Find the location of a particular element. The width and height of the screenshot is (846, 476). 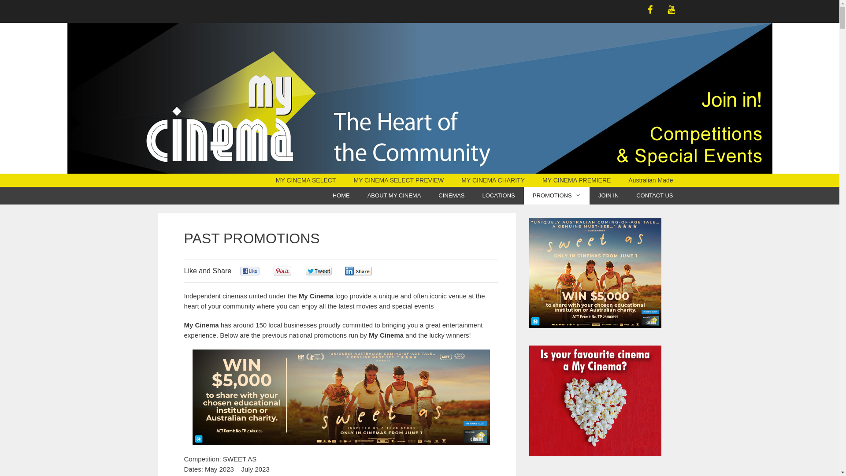

CONTACT US is located at coordinates (655, 196).